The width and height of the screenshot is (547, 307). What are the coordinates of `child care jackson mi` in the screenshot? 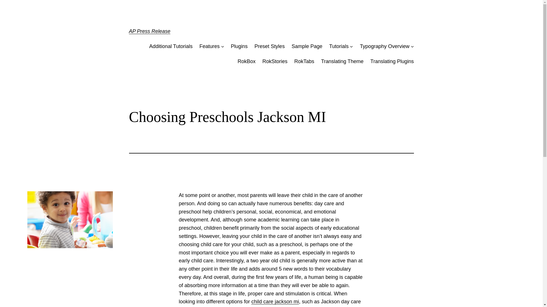 It's located at (275, 301).